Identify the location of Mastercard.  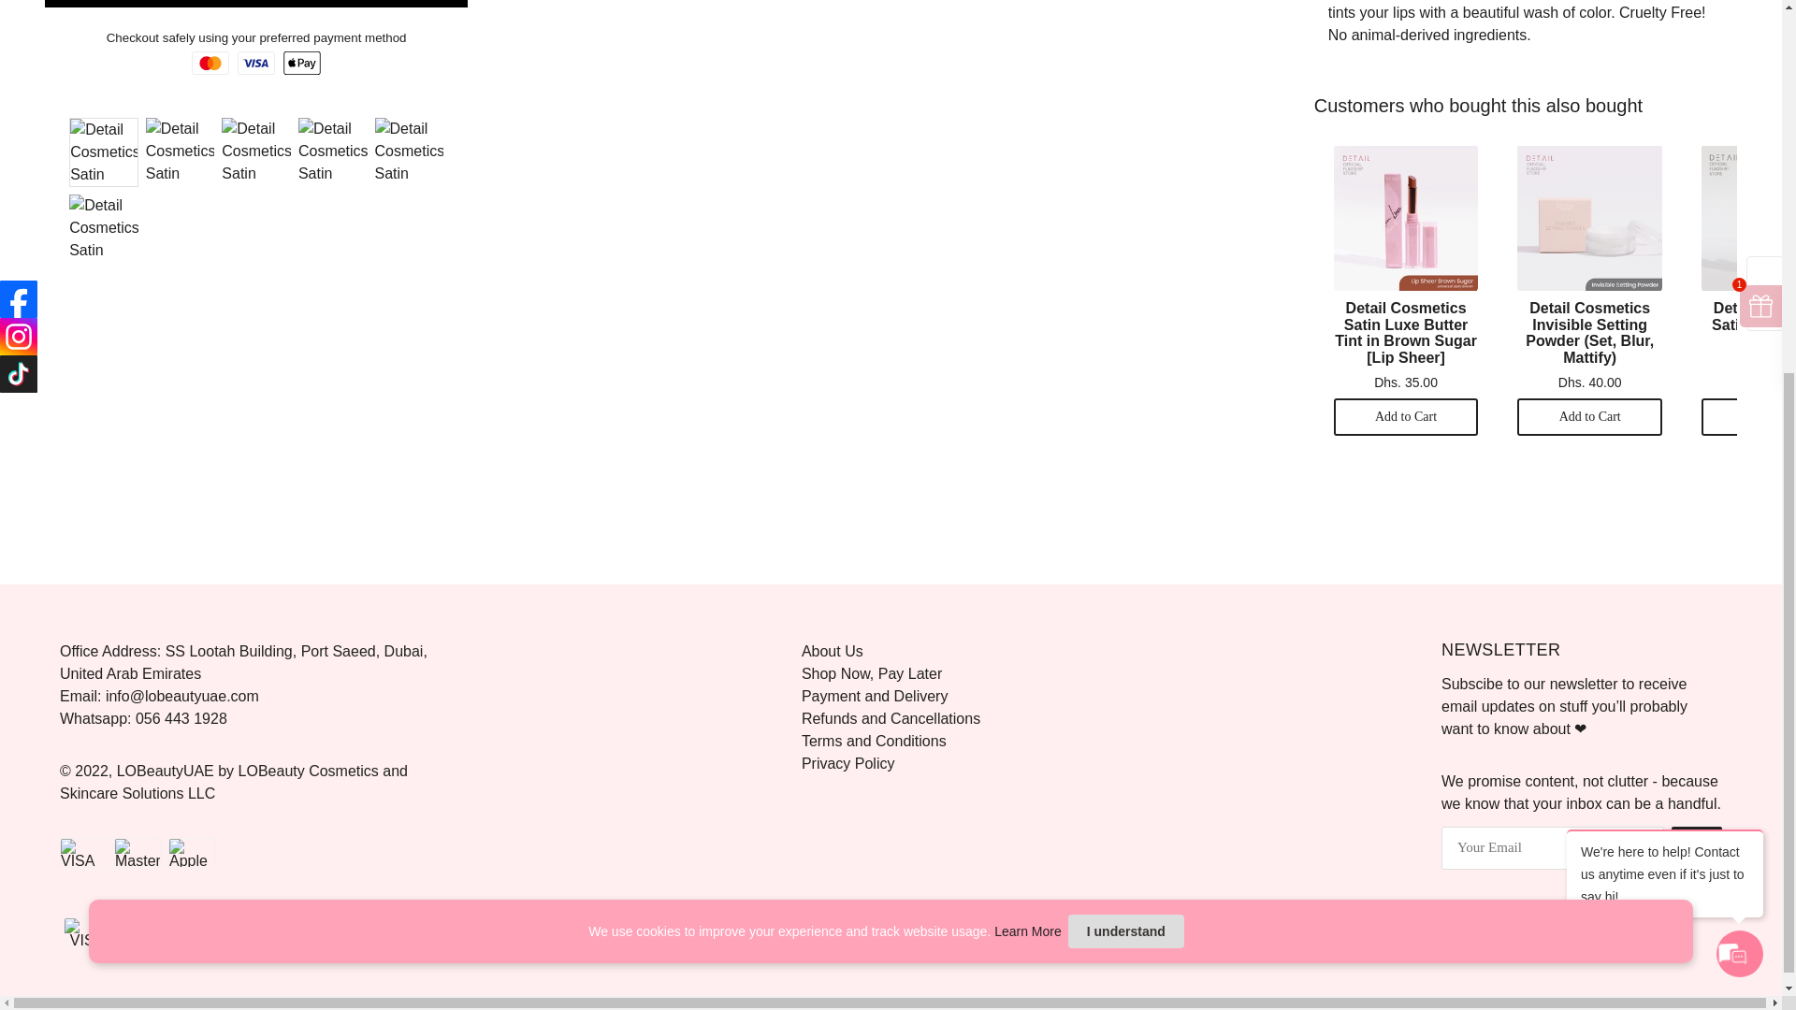
(138, 853).